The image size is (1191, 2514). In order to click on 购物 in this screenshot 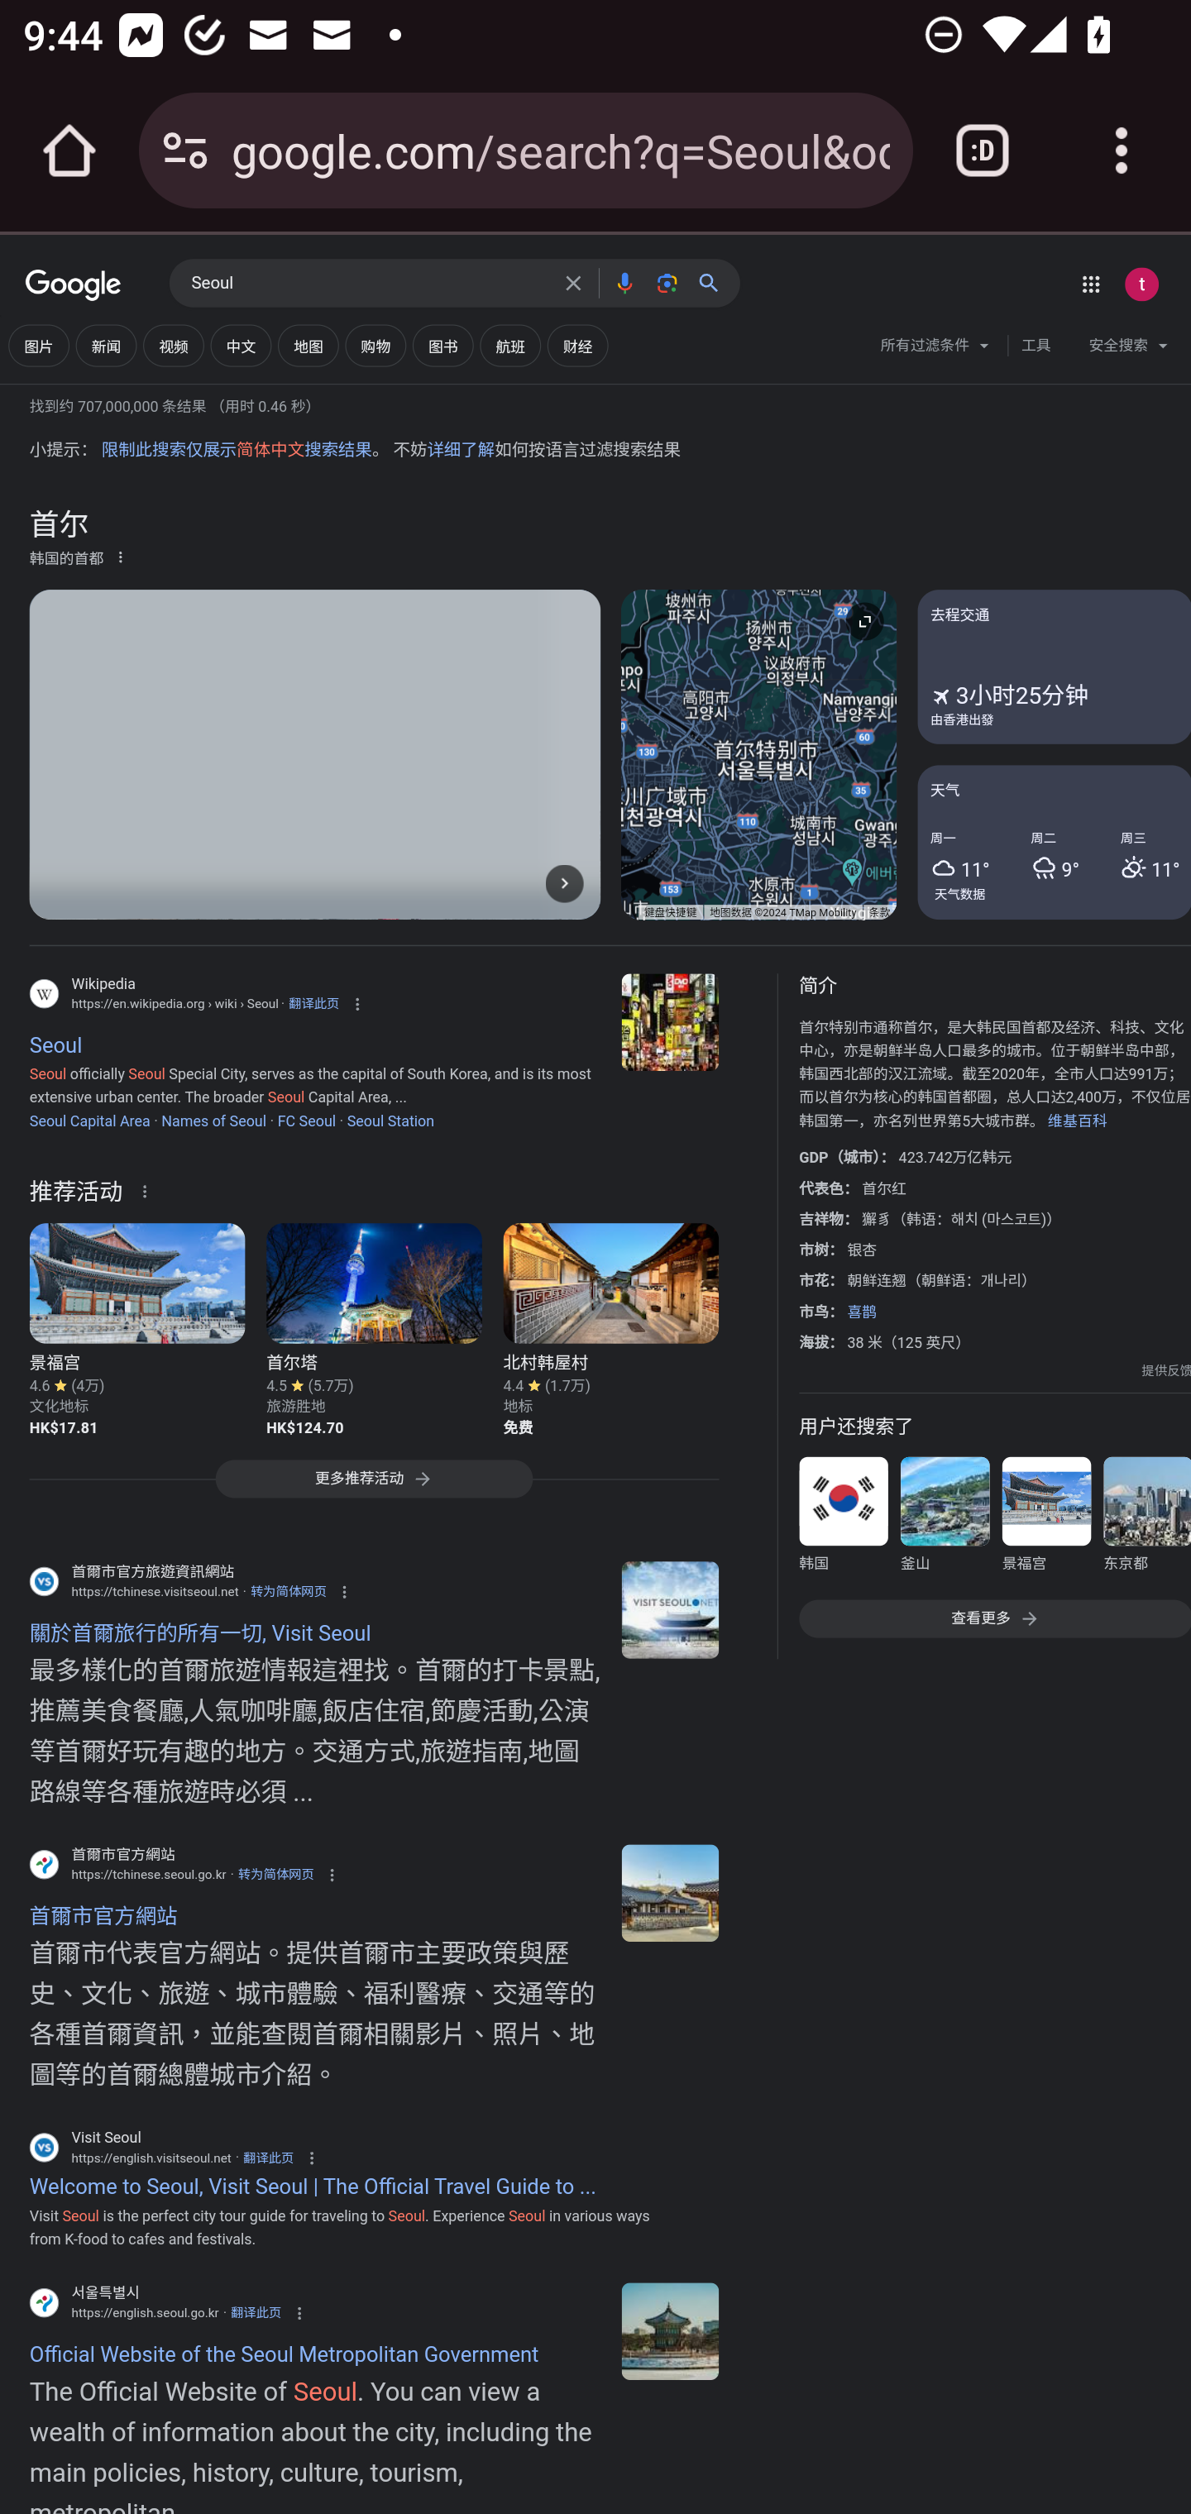, I will do `click(375, 346)`.